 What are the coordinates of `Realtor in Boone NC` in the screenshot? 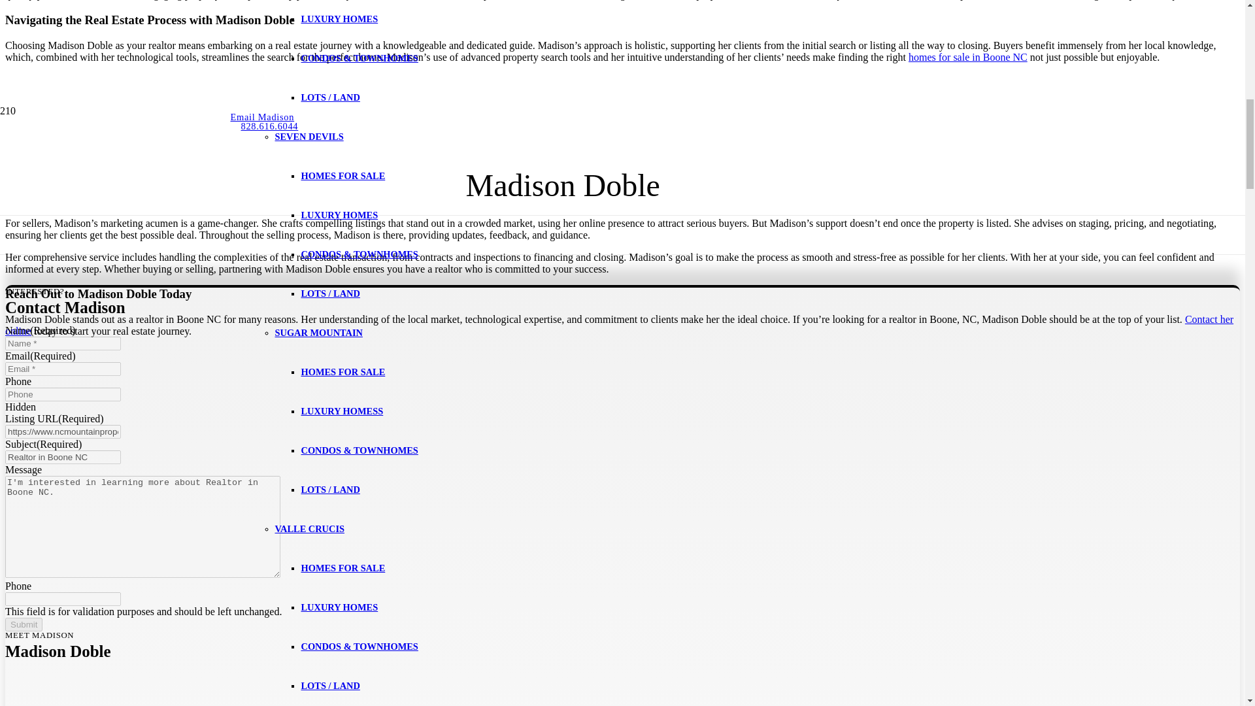 It's located at (63, 457).